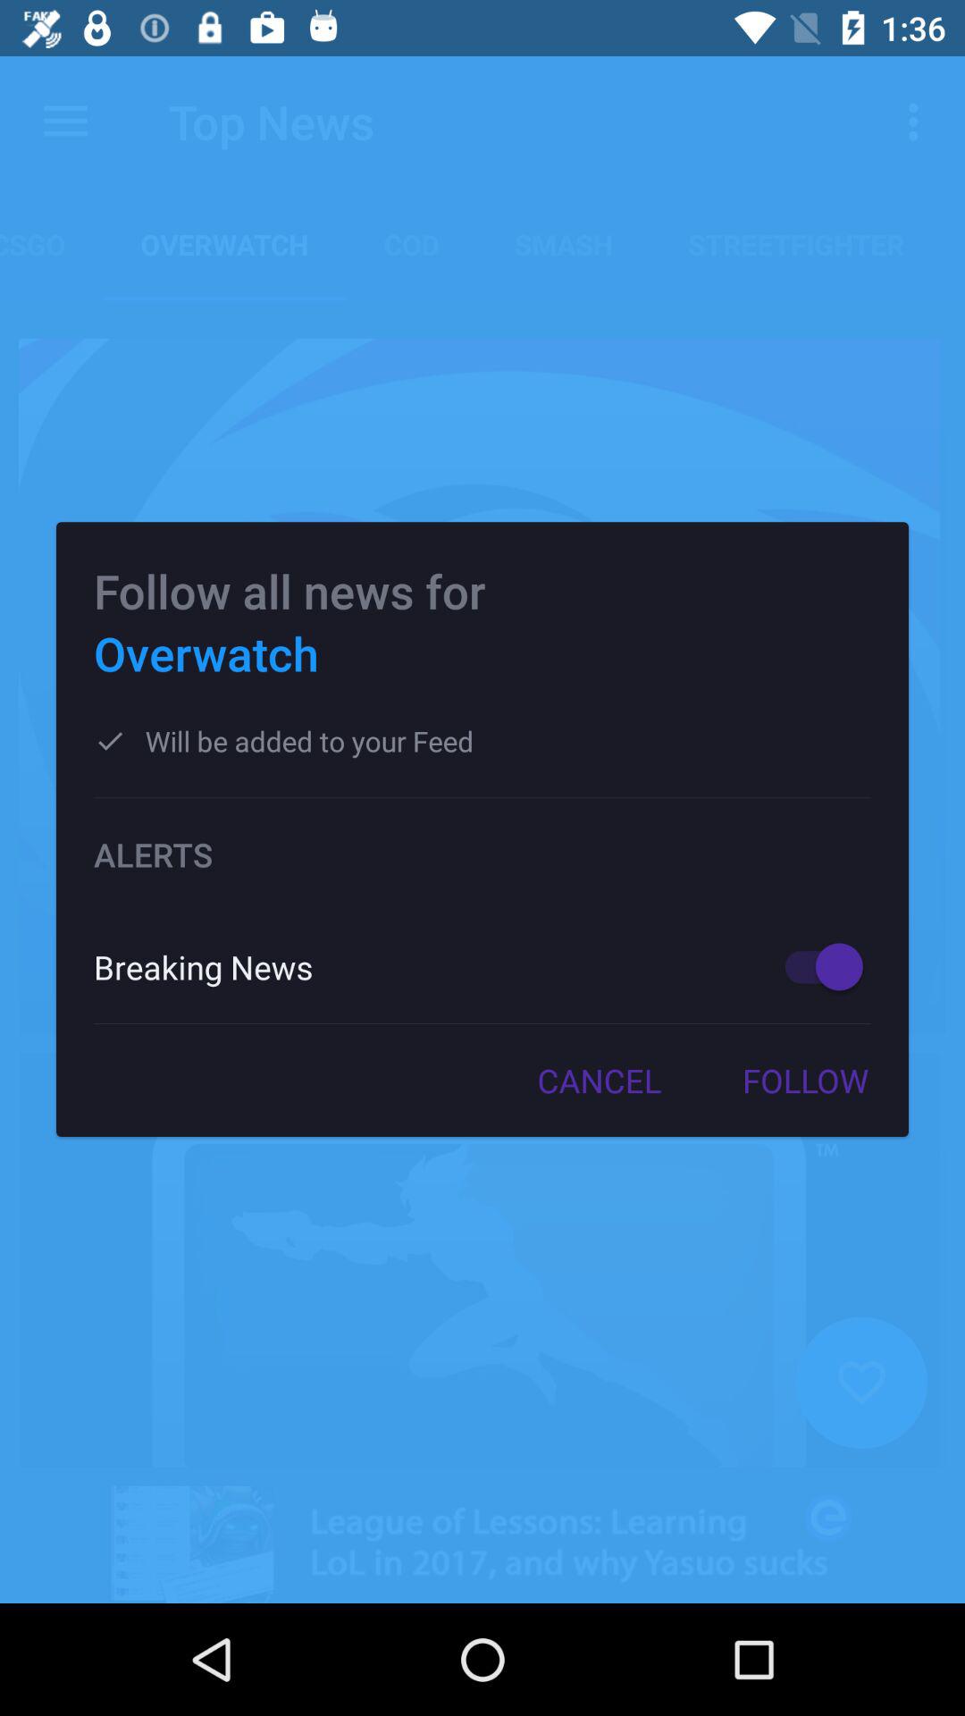 The width and height of the screenshot is (965, 1716). What do you see at coordinates (599, 1081) in the screenshot?
I see `choose the icon to the left of the follow item` at bounding box center [599, 1081].